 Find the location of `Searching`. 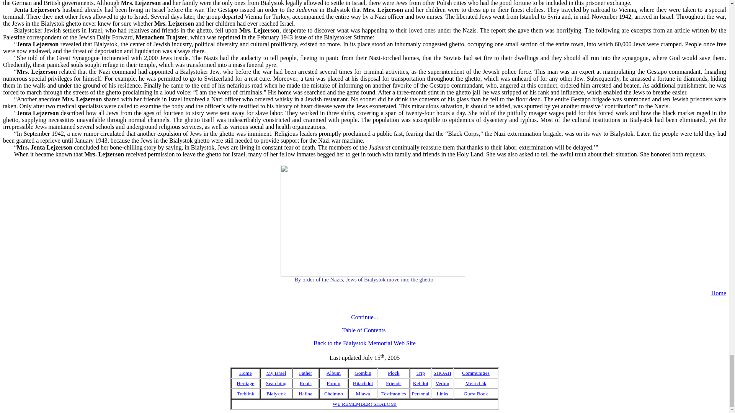

Searching is located at coordinates (276, 383).